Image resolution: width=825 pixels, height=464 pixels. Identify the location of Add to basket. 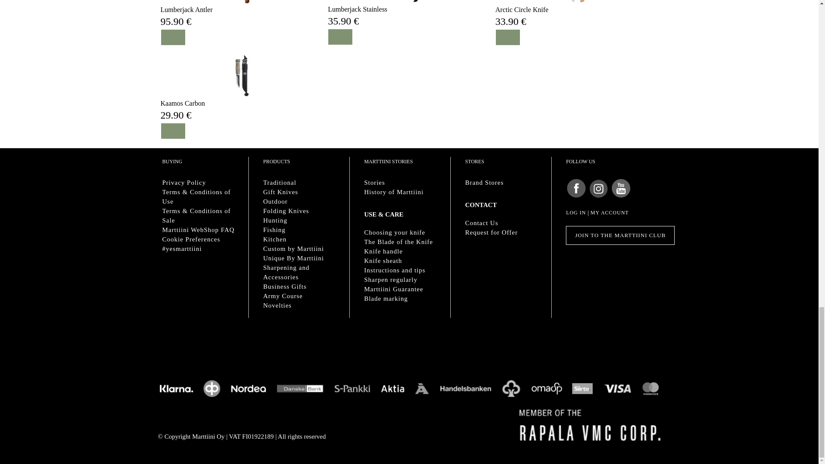
(340, 37).